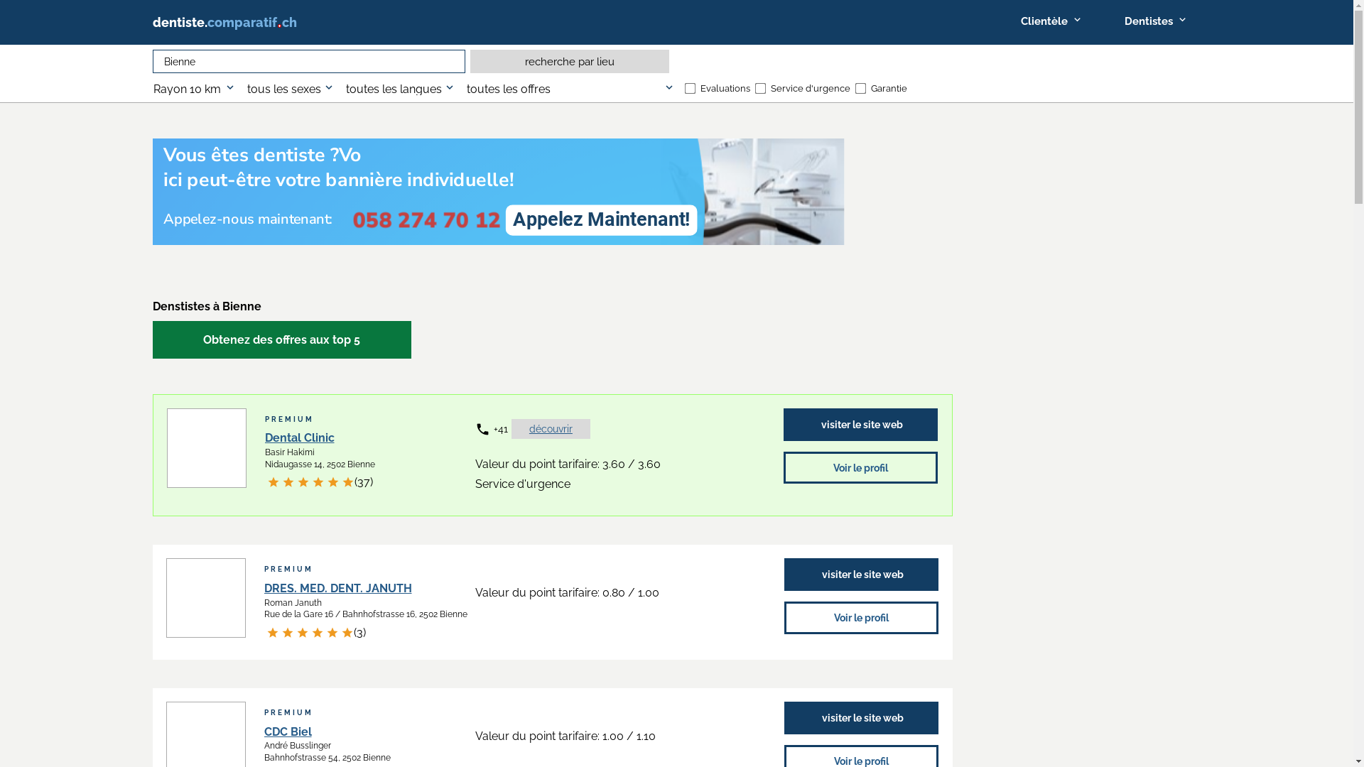 The image size is (1364, 767). I want to click on visiter le site web, so click(862, 718).